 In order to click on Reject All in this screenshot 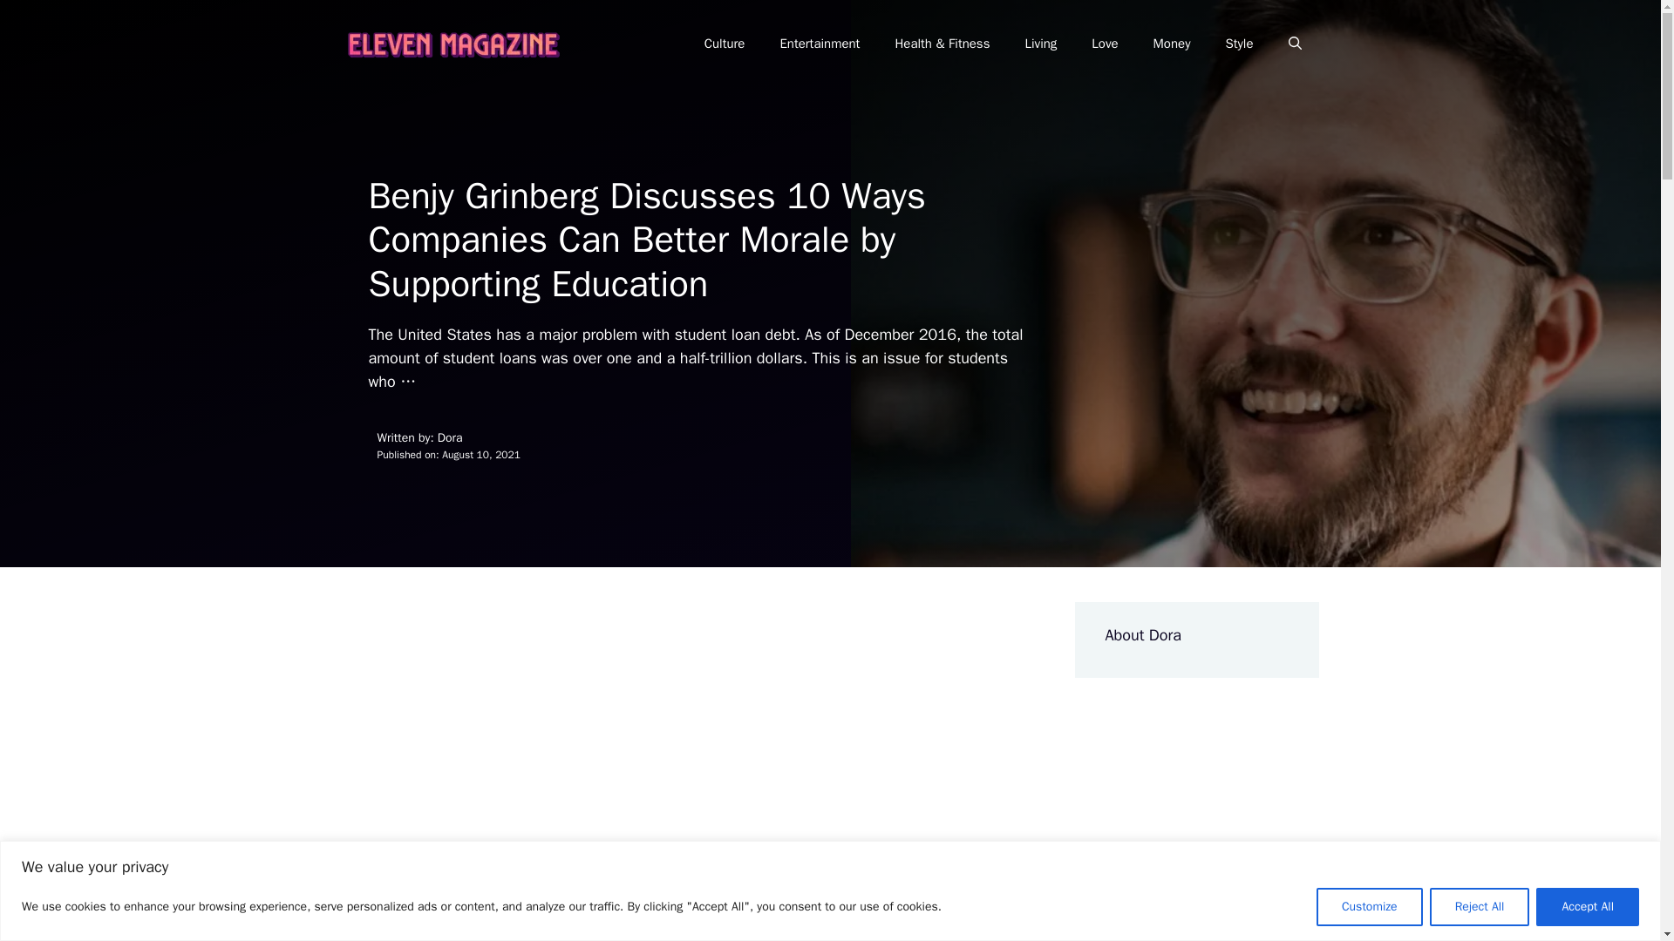, I will do `click(1479, 906)`.